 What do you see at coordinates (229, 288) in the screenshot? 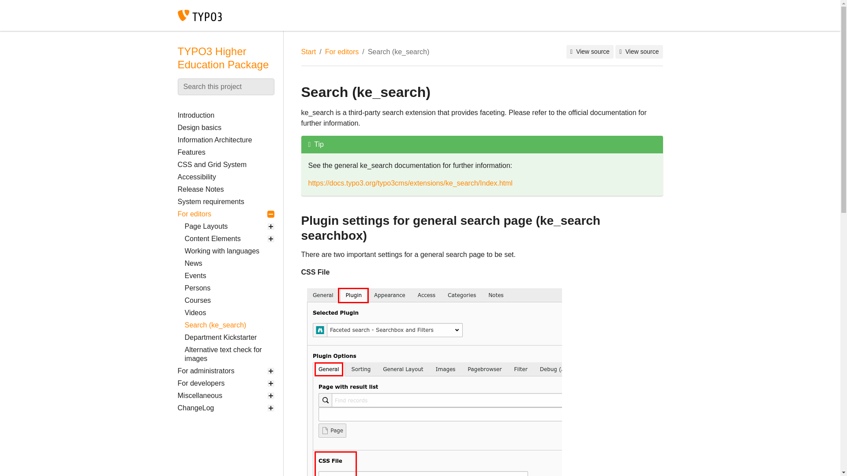
I see `Persons` at bounding box center [229, 288].